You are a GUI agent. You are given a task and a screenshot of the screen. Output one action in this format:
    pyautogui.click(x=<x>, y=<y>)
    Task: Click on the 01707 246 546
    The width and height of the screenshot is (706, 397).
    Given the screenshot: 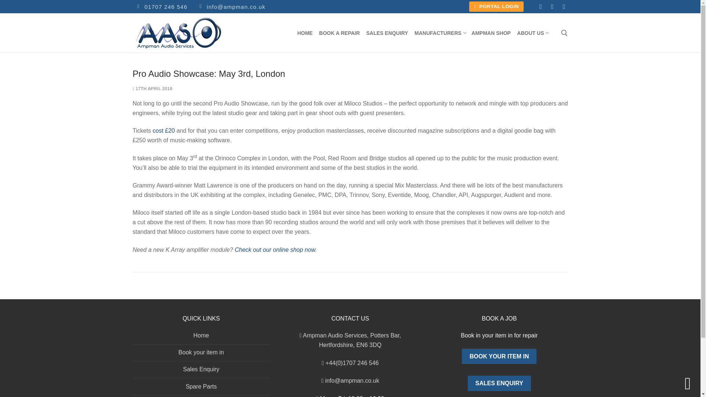 What is the action you would take?
    pyautogui.click(x=499, y=383)
    